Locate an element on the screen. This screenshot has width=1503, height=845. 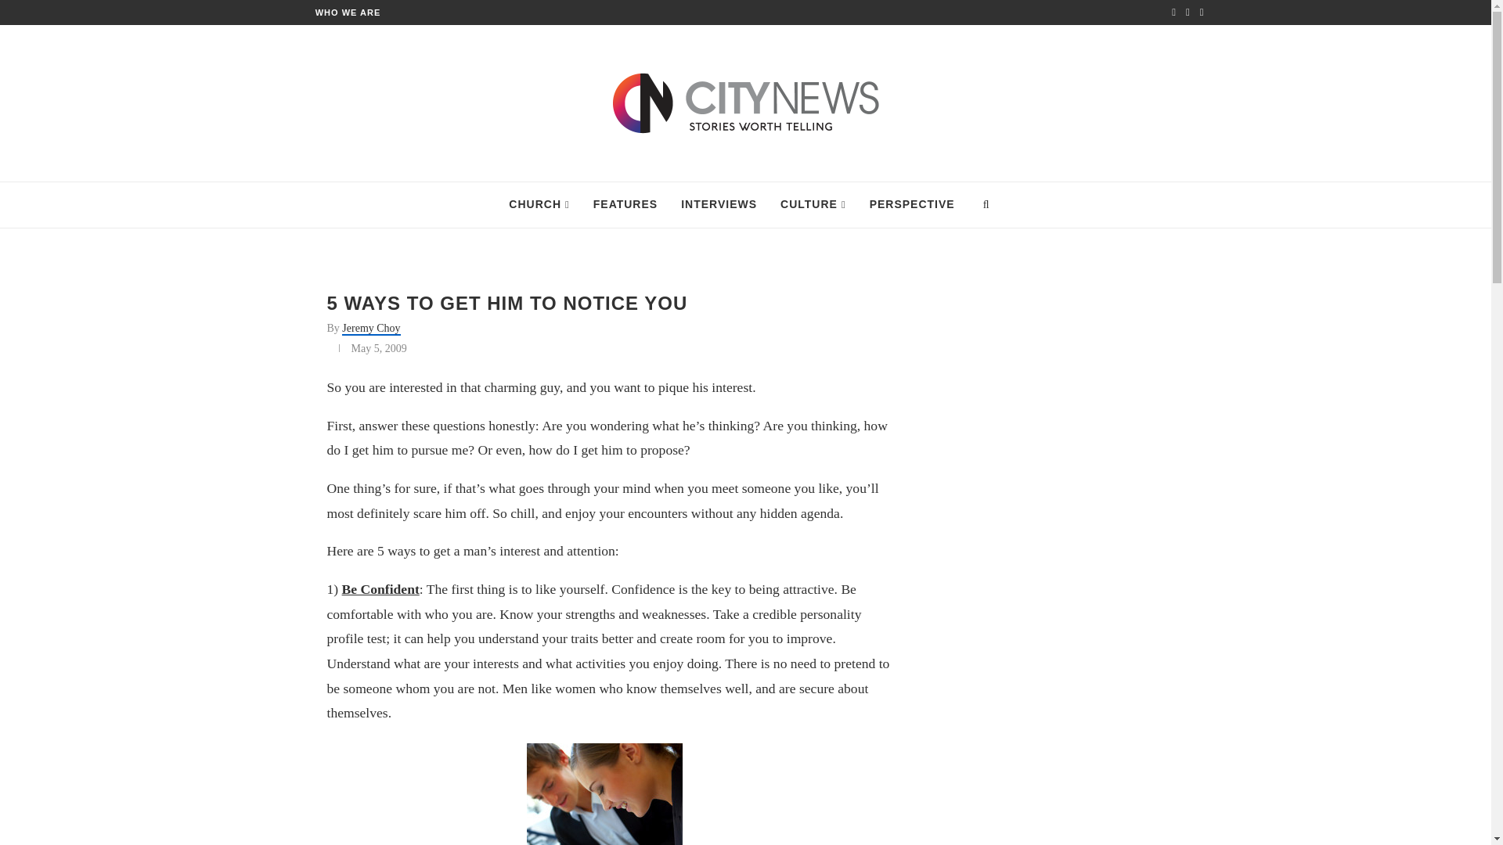
WHO WE ARE is located at coordinates (348, 12).